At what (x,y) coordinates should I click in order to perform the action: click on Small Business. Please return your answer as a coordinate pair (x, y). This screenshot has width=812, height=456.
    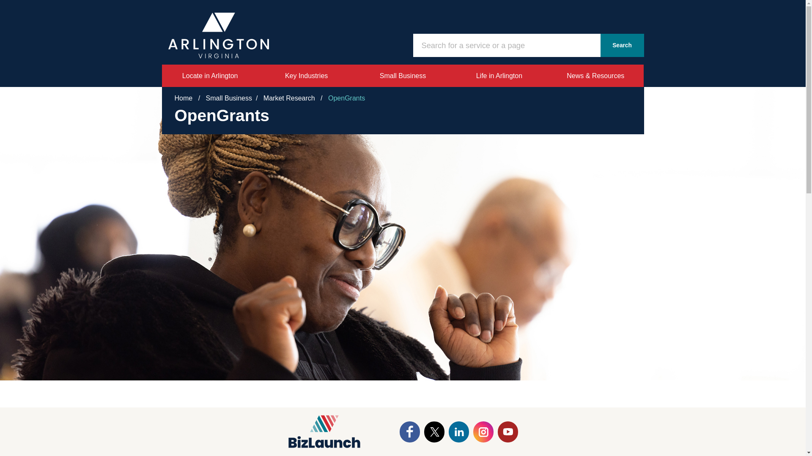
    Looking at the image, I should click on (403, 76).